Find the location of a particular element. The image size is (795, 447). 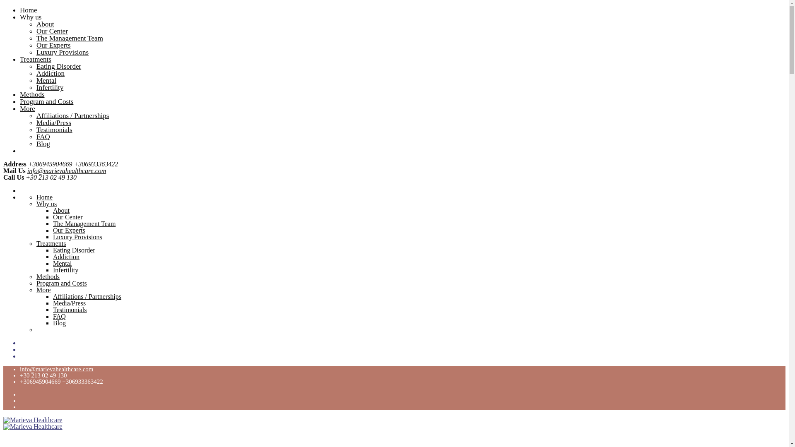

Treatments is located at coordinates (51, 243).